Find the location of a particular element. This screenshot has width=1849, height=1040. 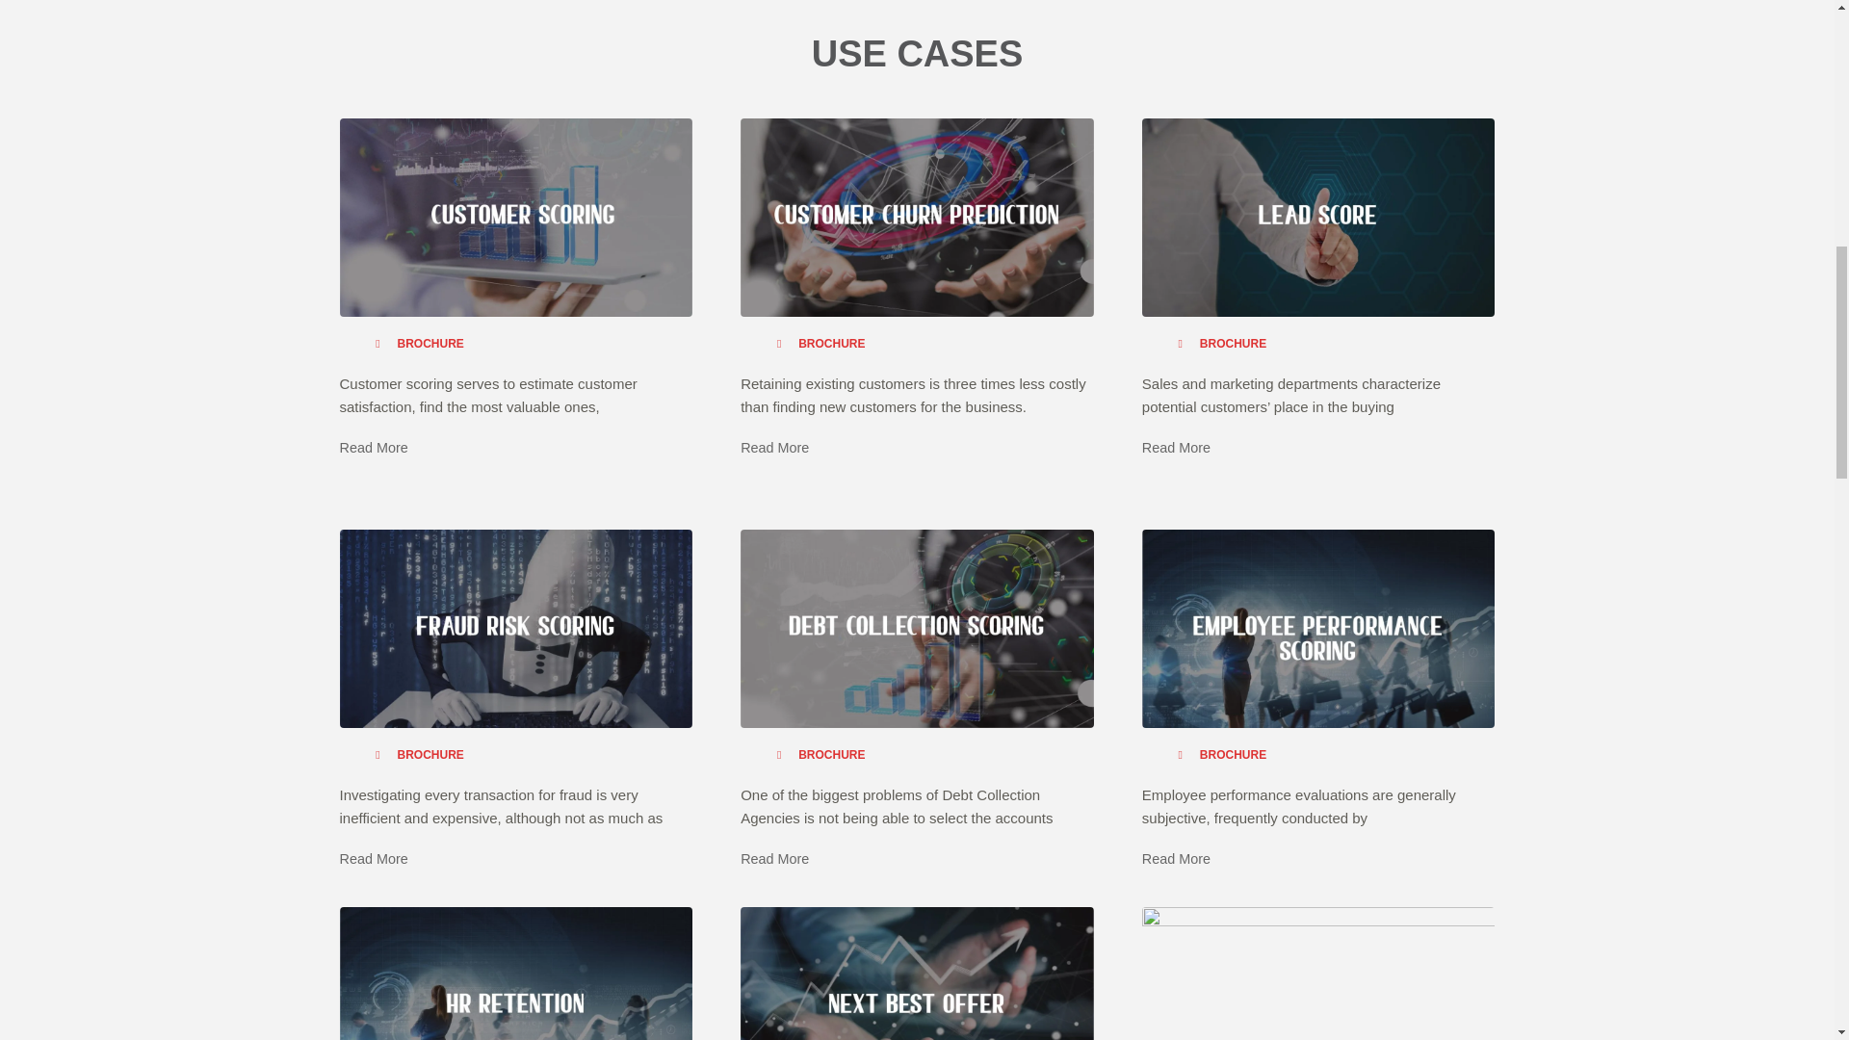

Homepage is located at coordinates (430, 754).